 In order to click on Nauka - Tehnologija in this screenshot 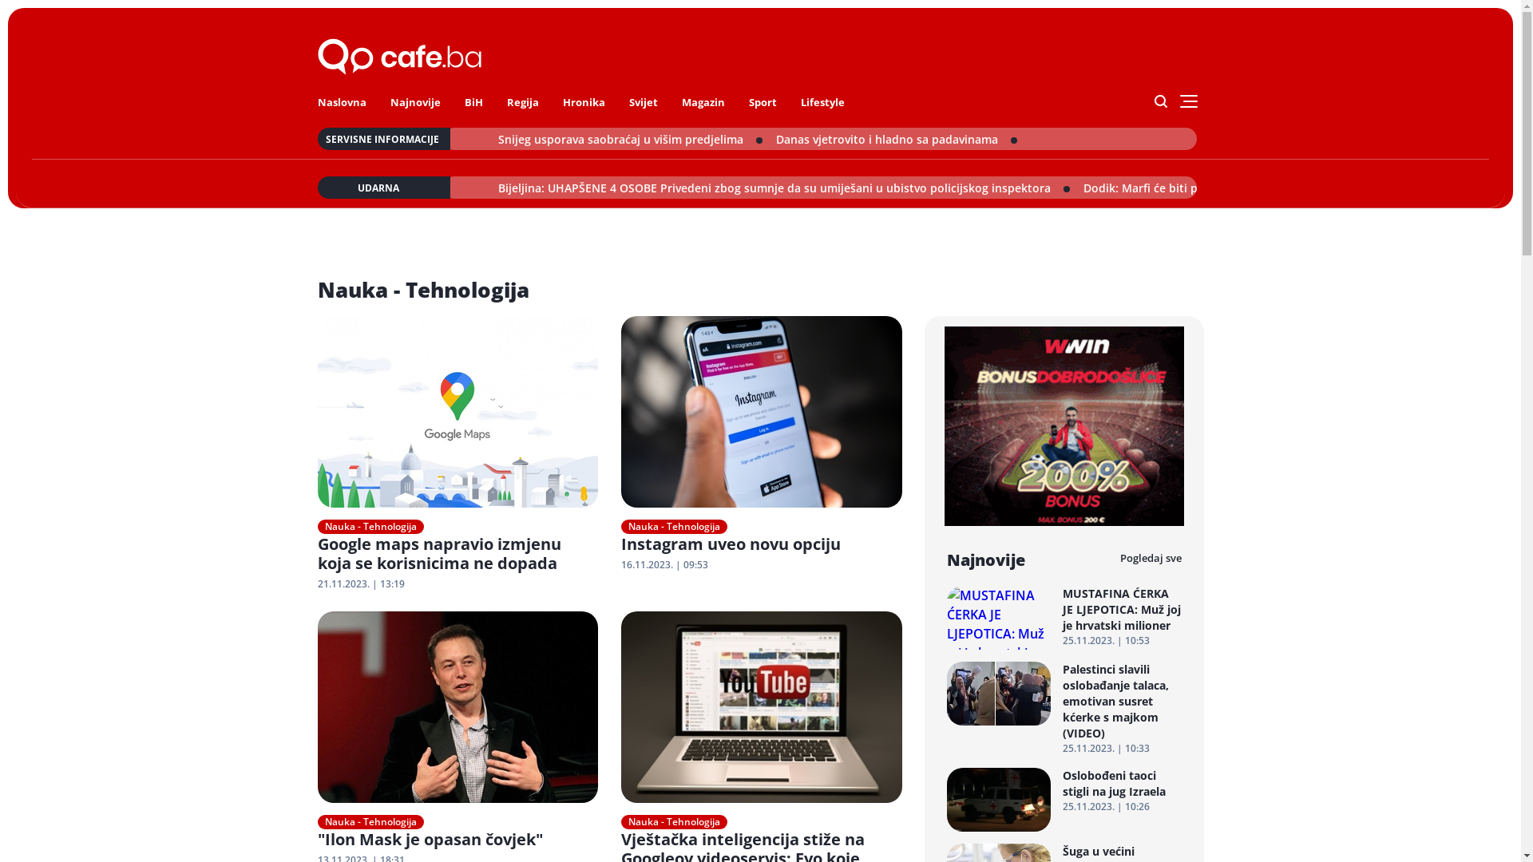, I will do `click(674, 822)`.